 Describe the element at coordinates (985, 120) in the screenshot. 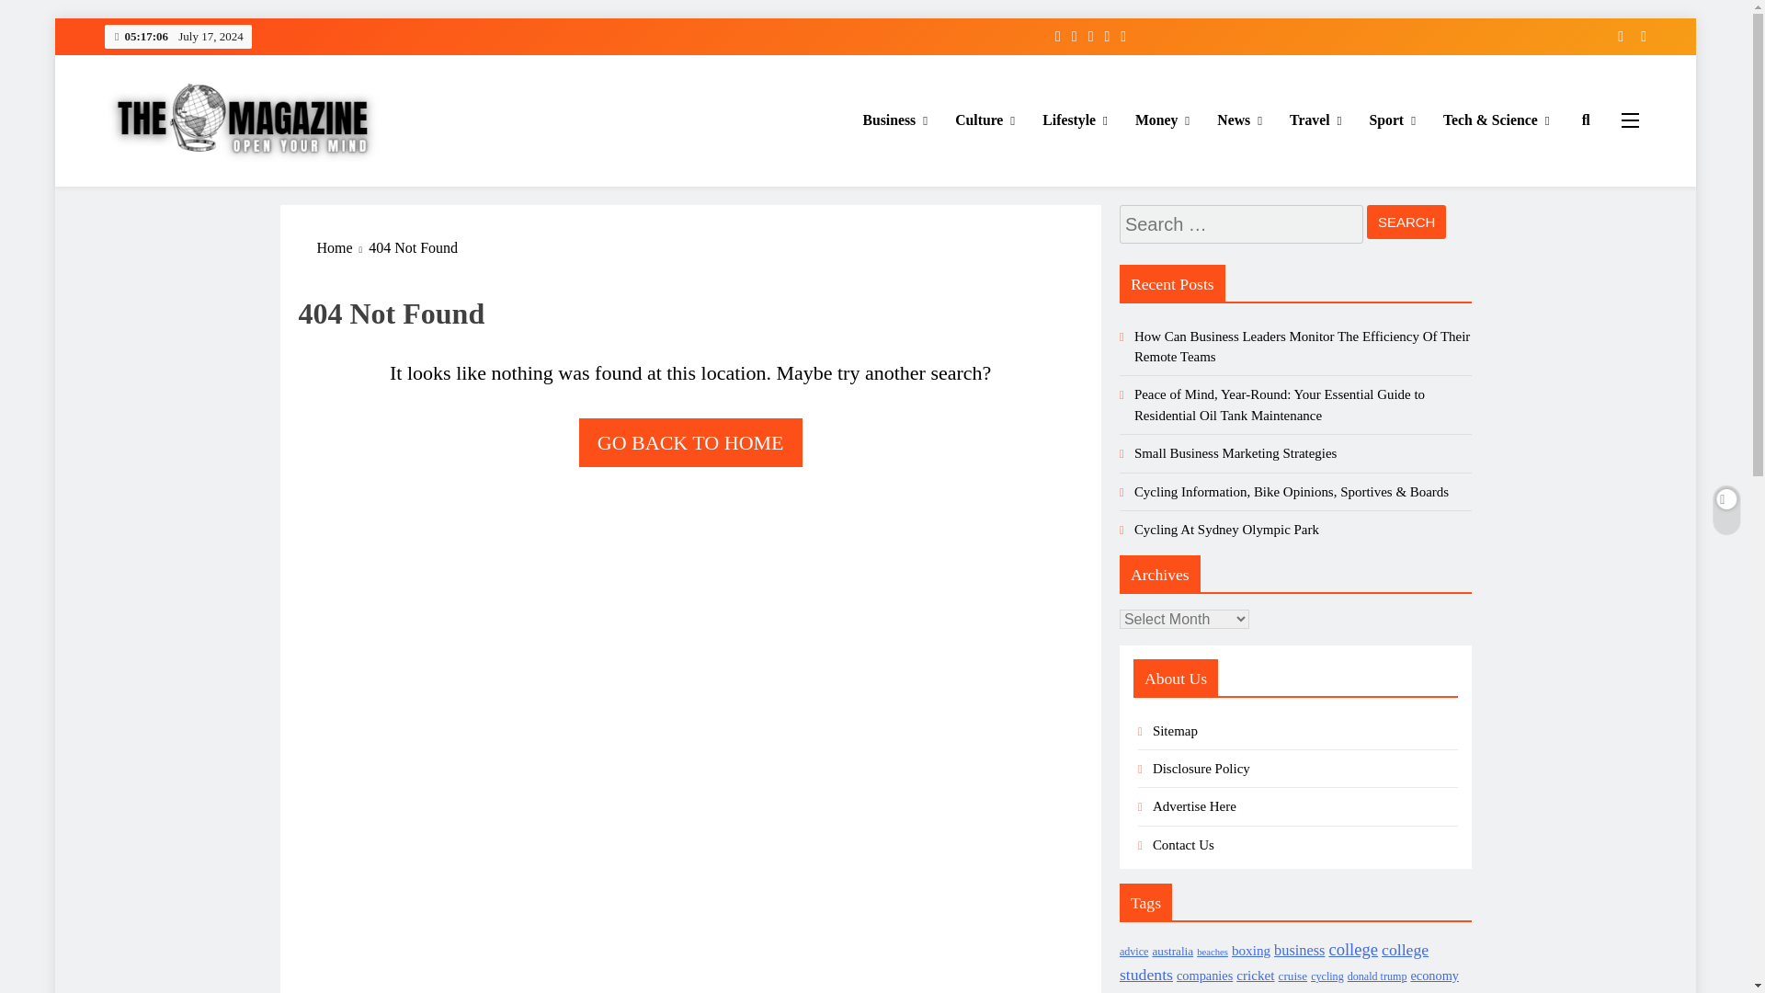

I see `Culture` at that location.